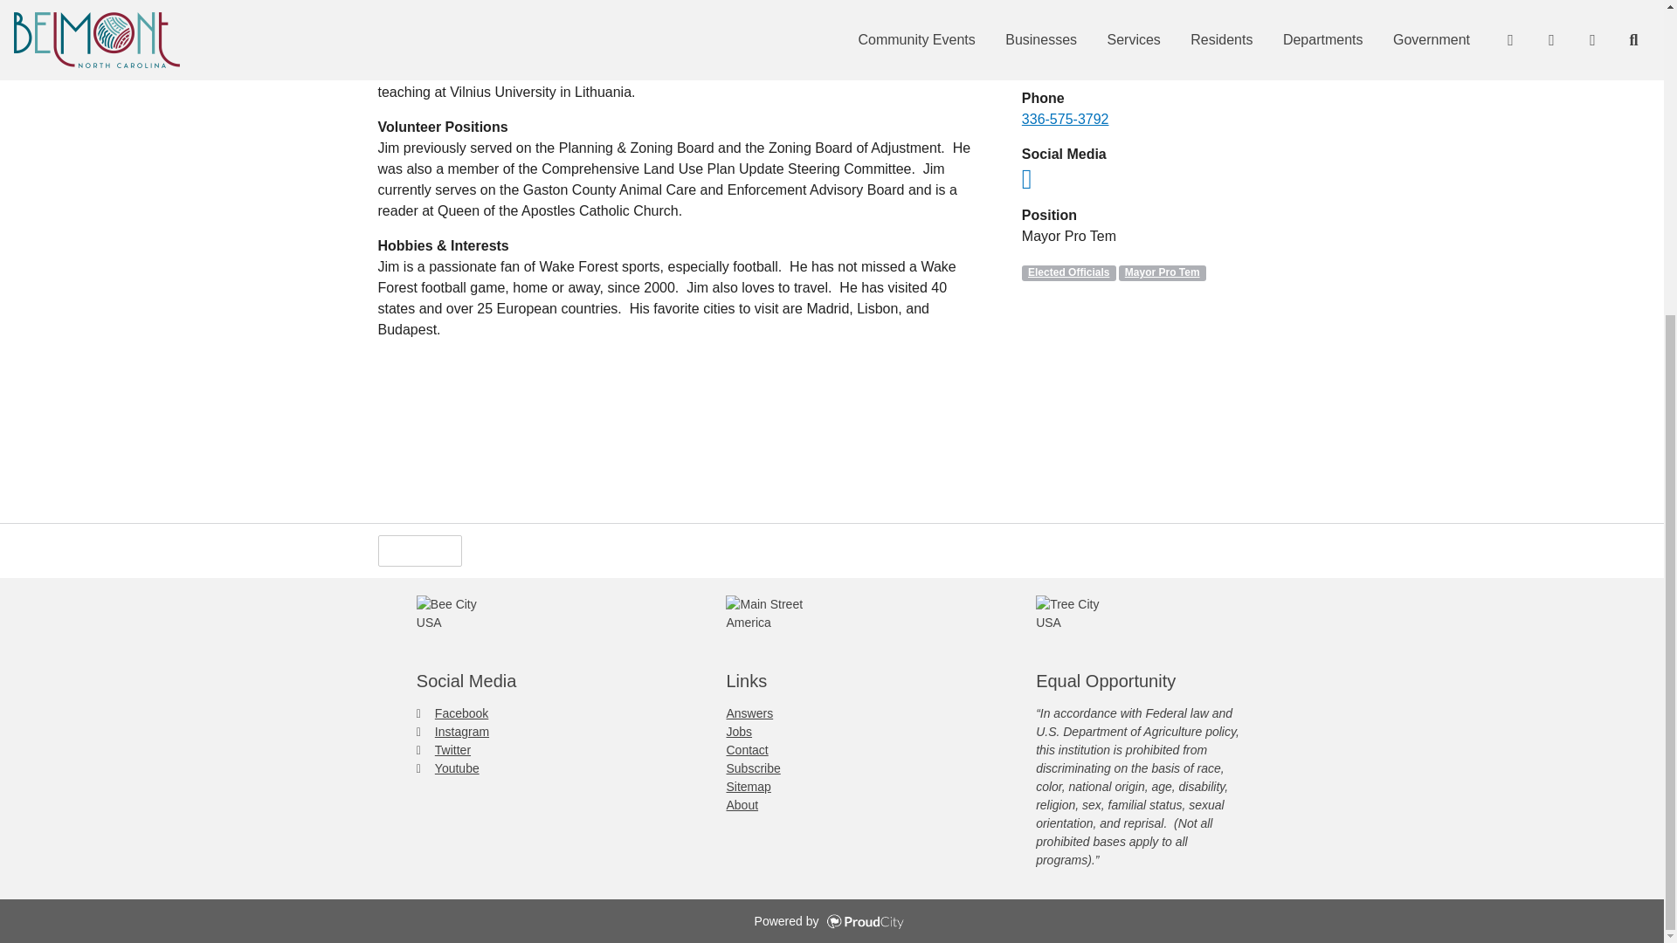 This screenshot has width=1677, height=943. Describe the element at coordinates (452, 732) in the screenshot. I see `Instagram` at that location.